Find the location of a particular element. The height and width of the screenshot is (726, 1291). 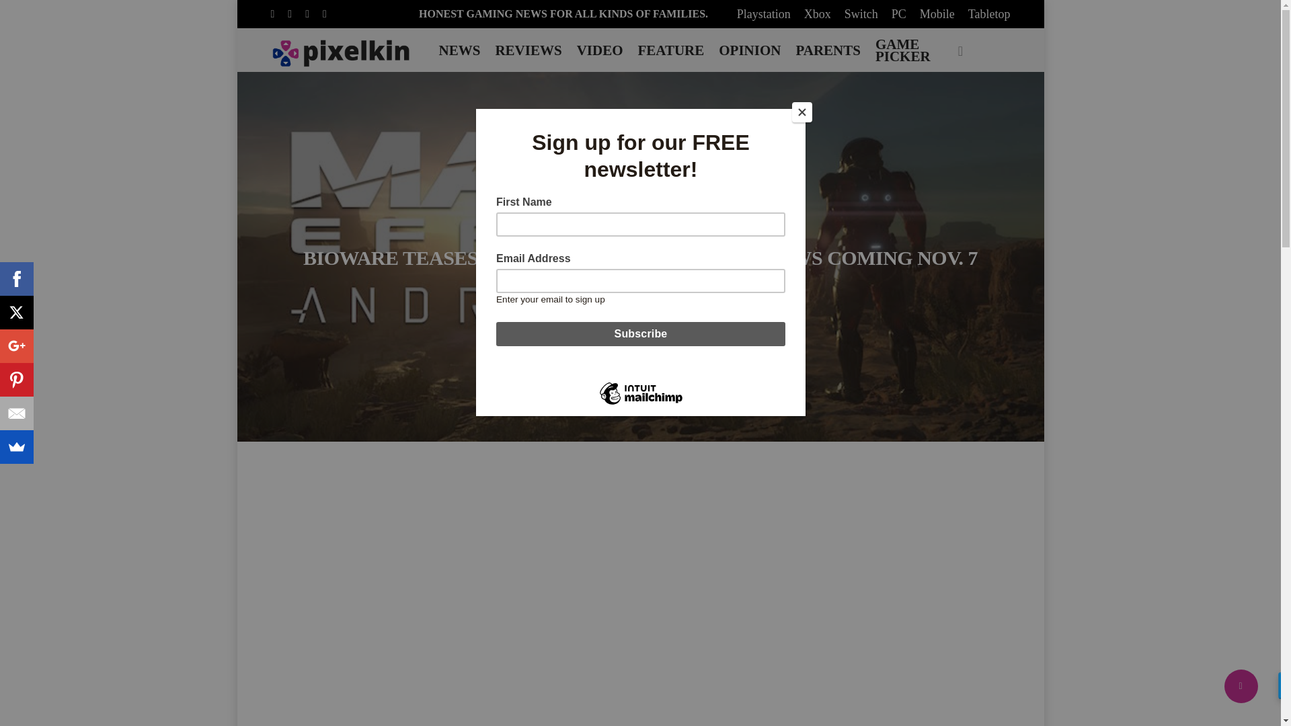

Xbox One is located at coordinates (742, 225).